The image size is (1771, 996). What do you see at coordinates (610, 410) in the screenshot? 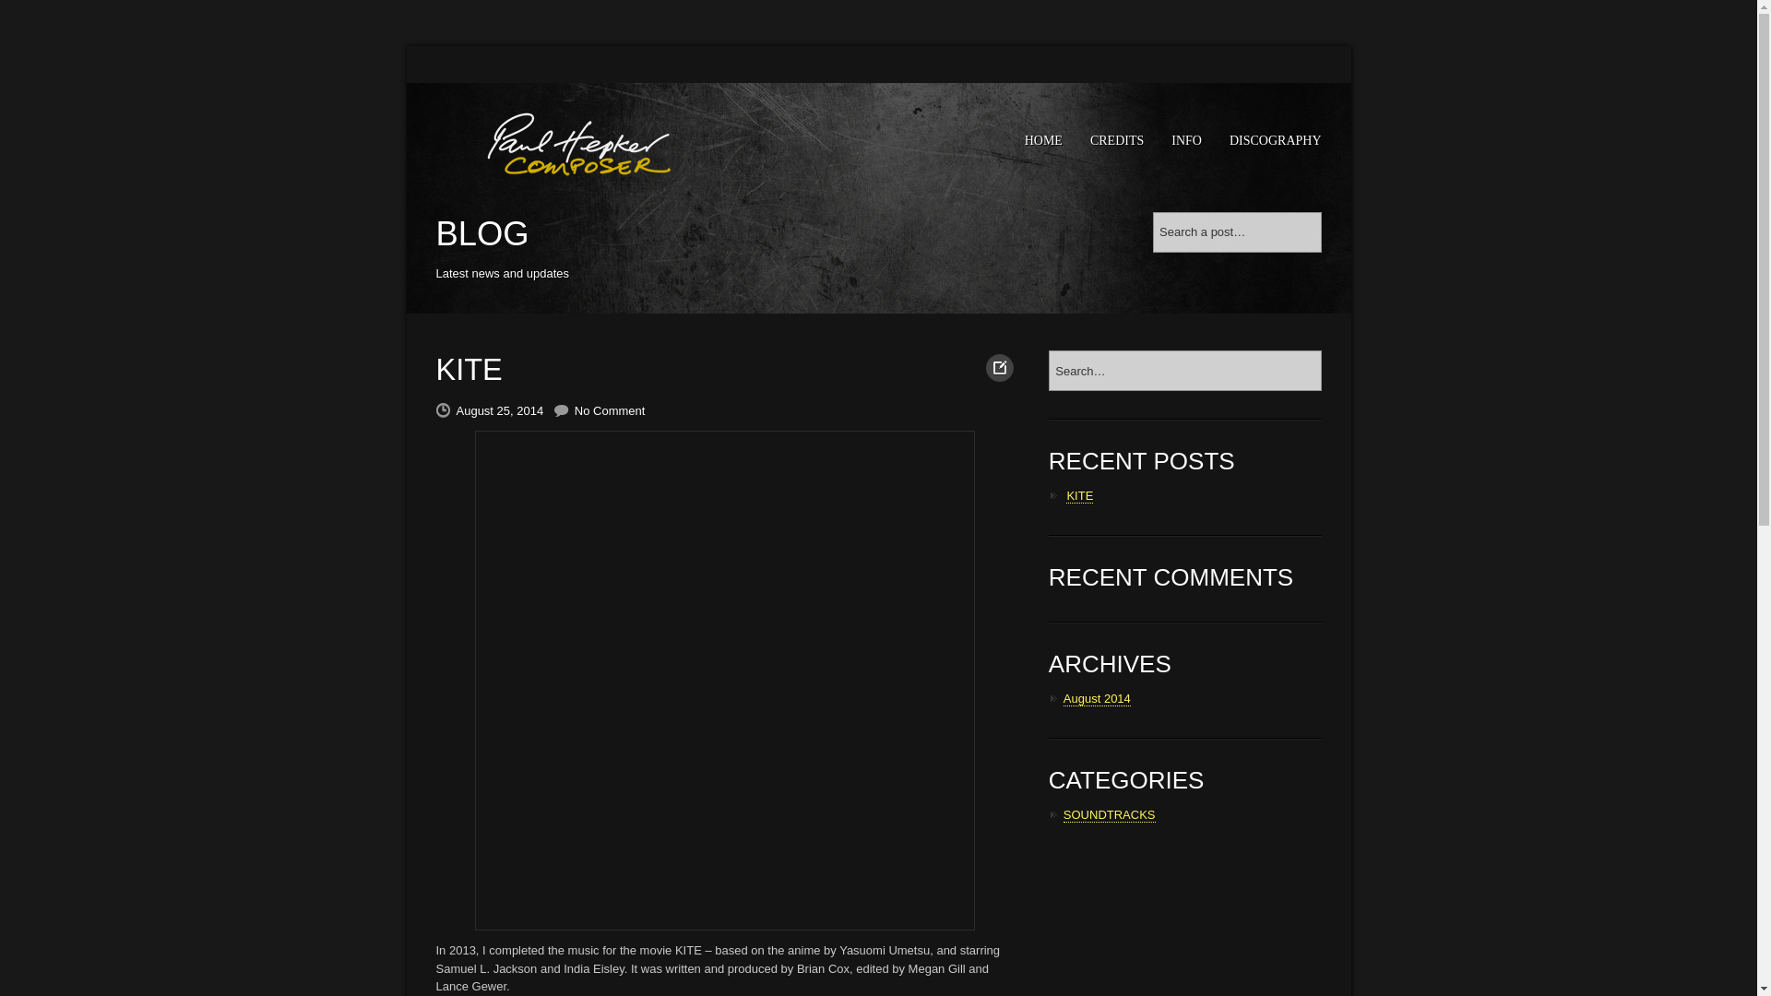
I see `Comment on KITE` at bounding box center [610, 410].